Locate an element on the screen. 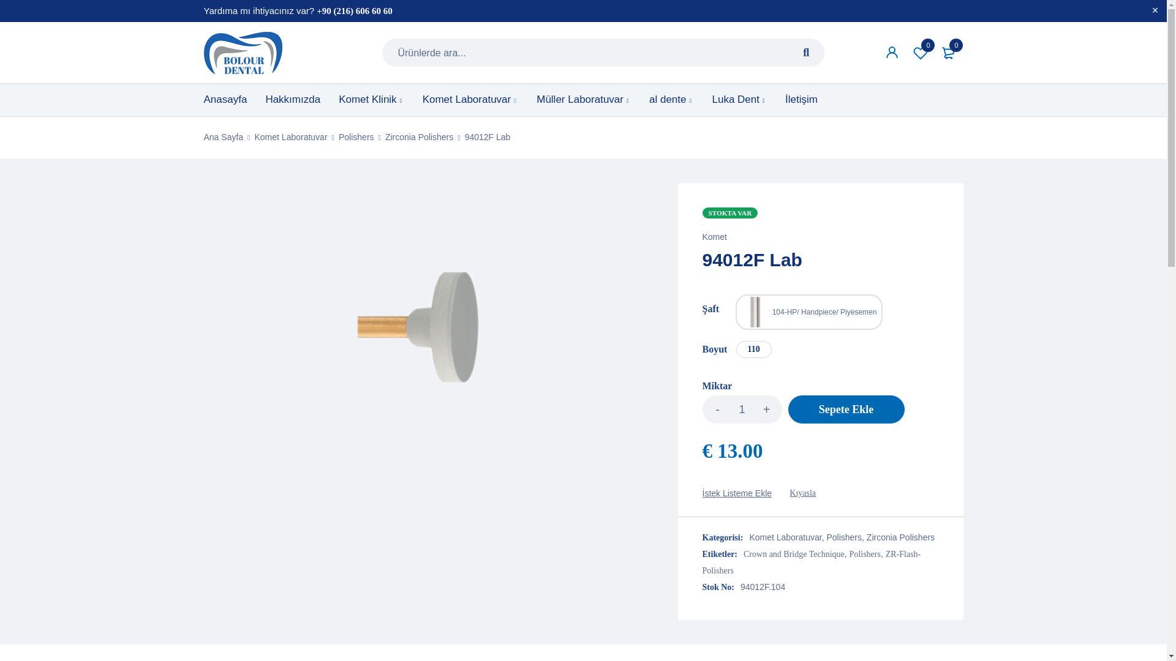  1 is located at coordinates (742, 409).